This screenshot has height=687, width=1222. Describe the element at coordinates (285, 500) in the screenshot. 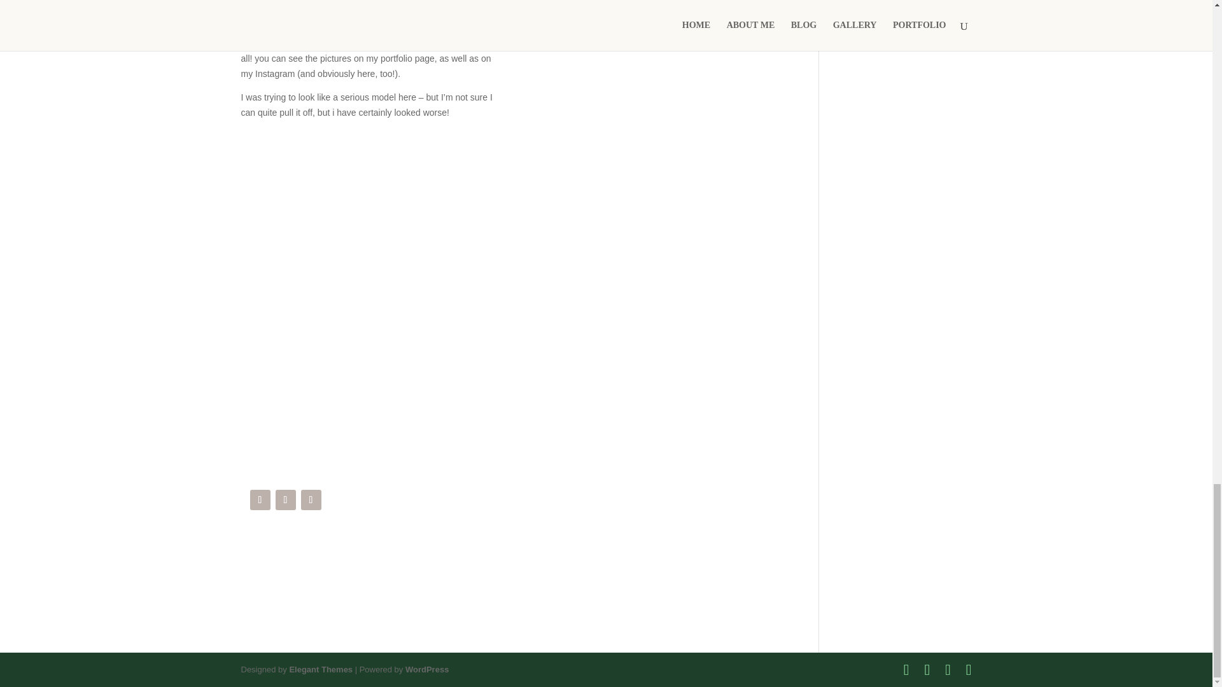

I see `Follow on Youtube` at that location.